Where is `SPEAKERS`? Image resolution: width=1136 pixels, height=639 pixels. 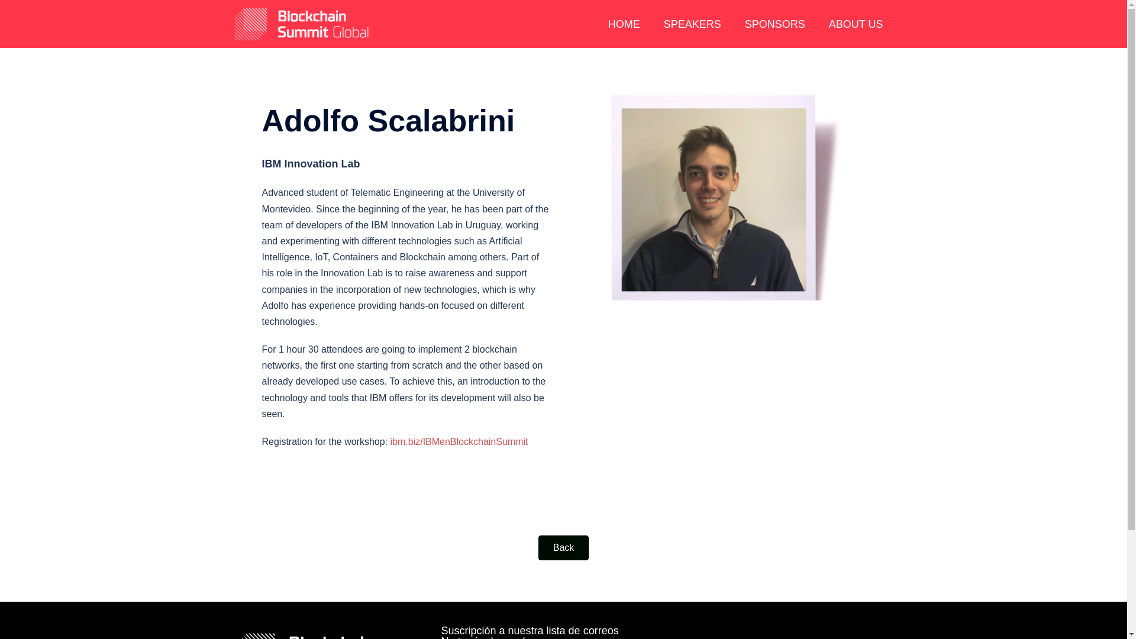
SPEAKERS is located at coordinates (692, 24).